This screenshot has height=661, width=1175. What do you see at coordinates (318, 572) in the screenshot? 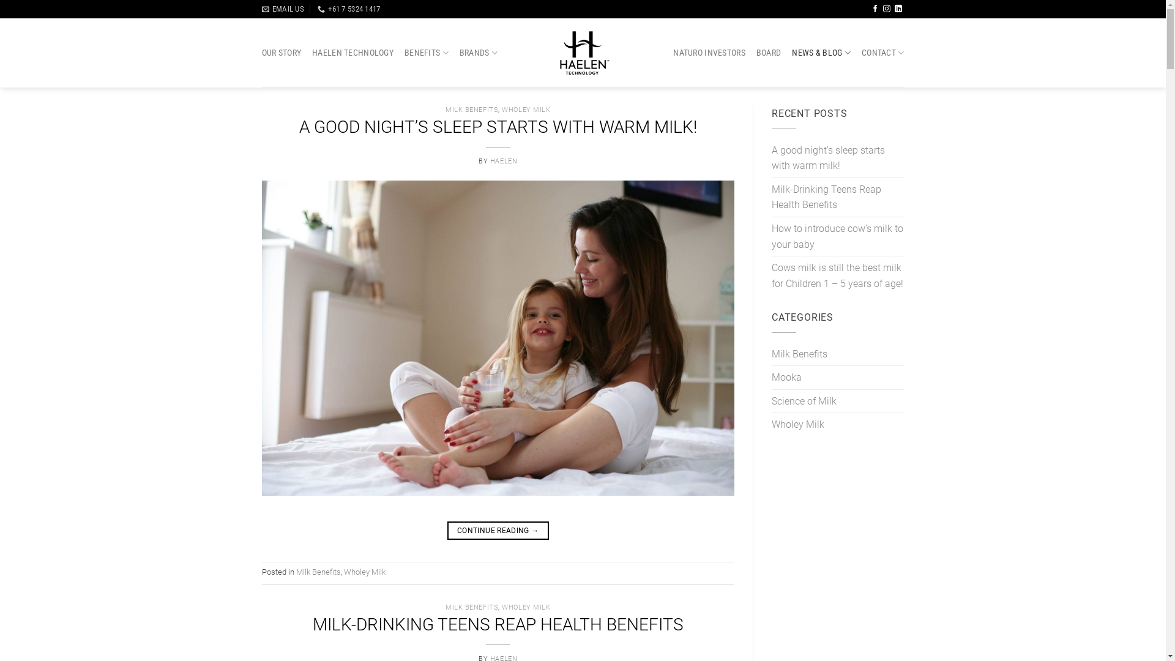
I see `Milk Benefits` at bounding box center [318, 572].